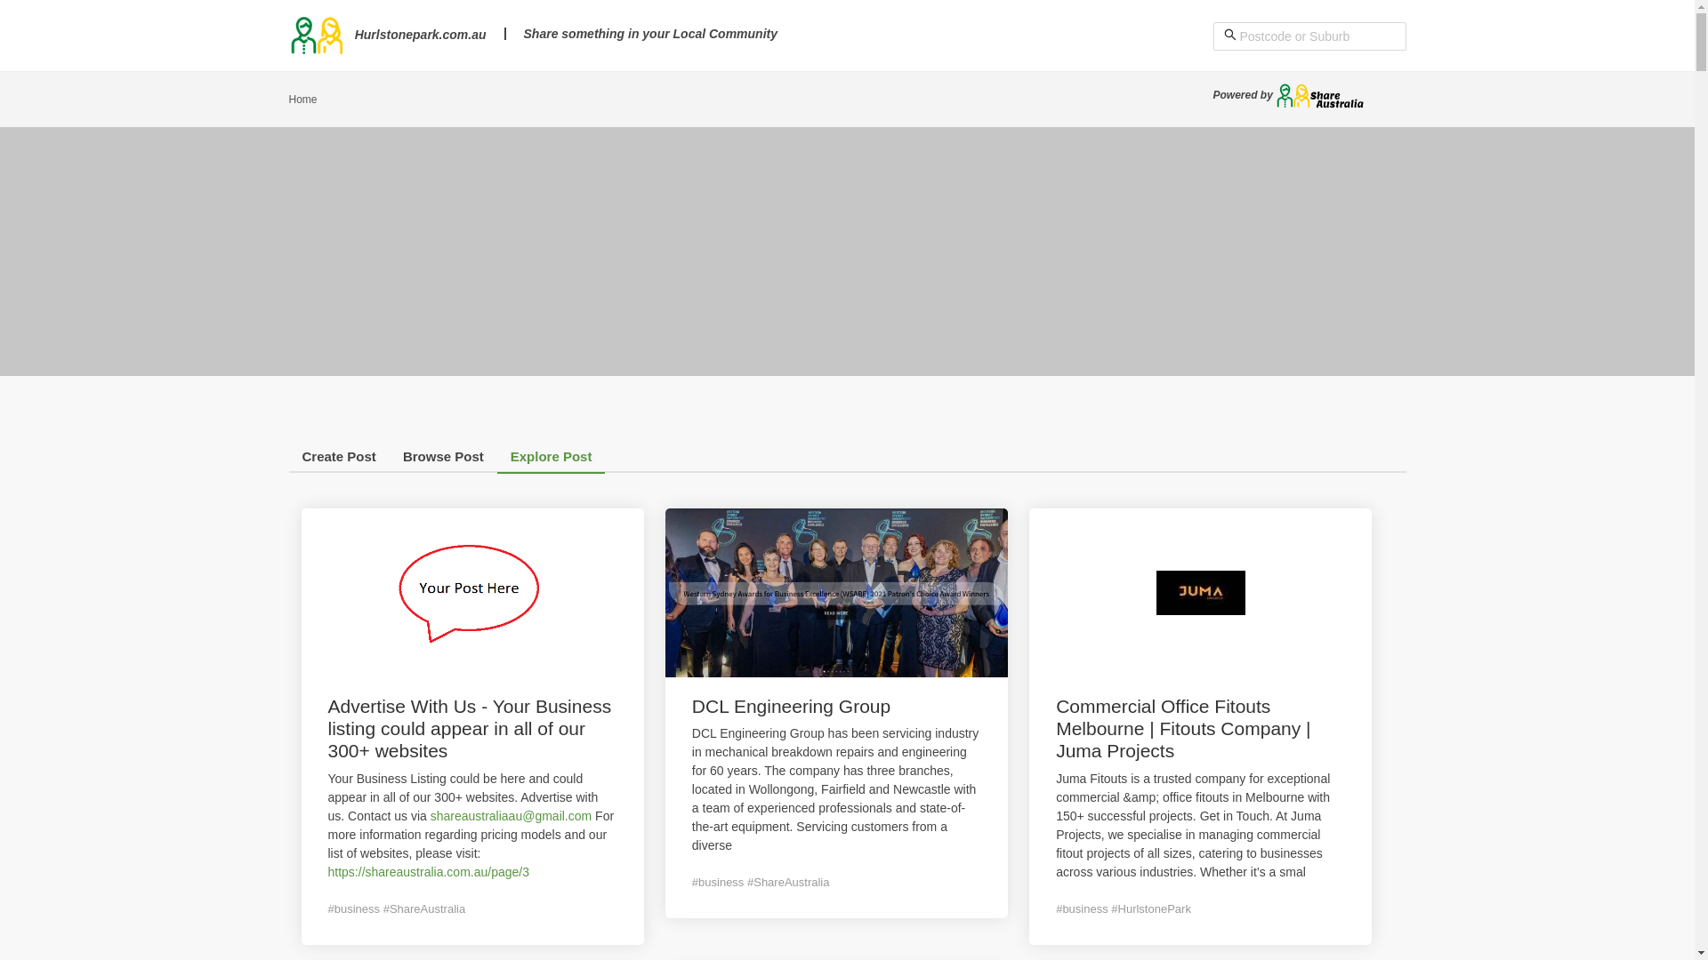  What do you see at coordinates (428, 872) in the screenshot?
I see `https://shareaustralia.com.au/page/3` at bounding box center [428, 872].